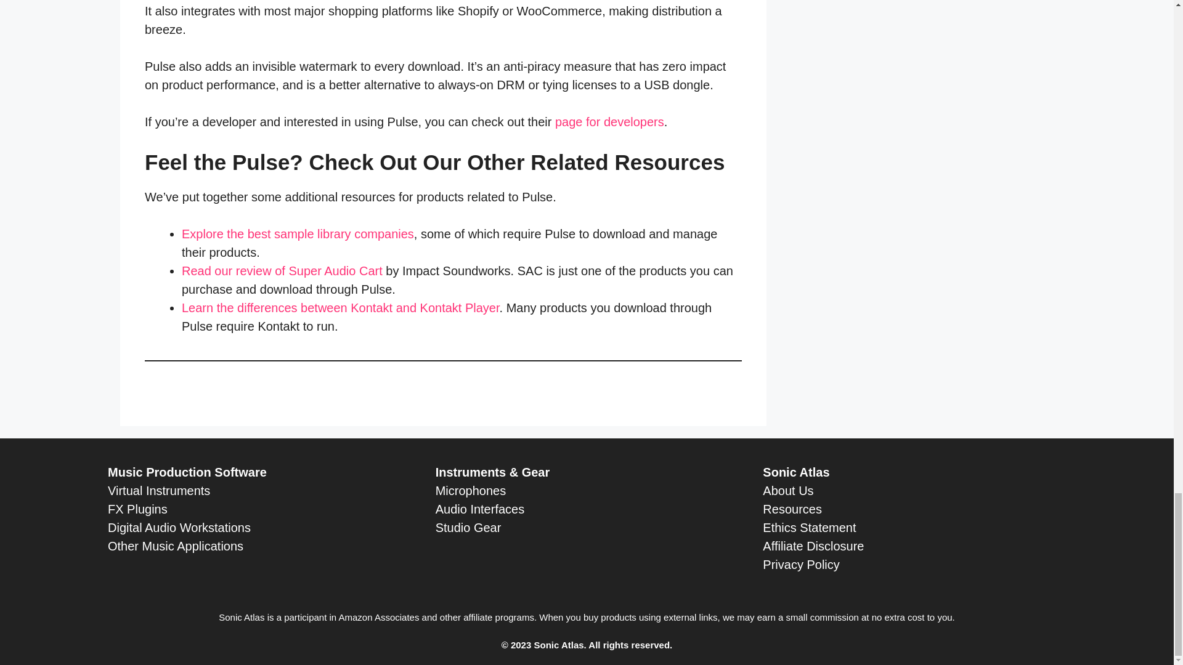 The height and width of the screenshot is (665, 1183). Describe the element at coordinates (175, 546) in the screenshot. I see `Other Music Applications` at that location.